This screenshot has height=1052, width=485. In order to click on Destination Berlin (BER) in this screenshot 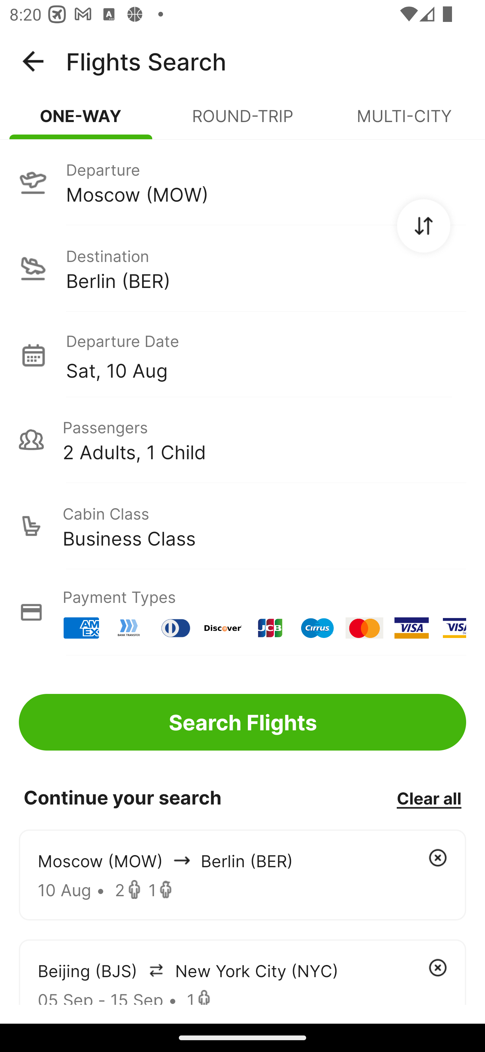, I will do `click(243, 268)`.